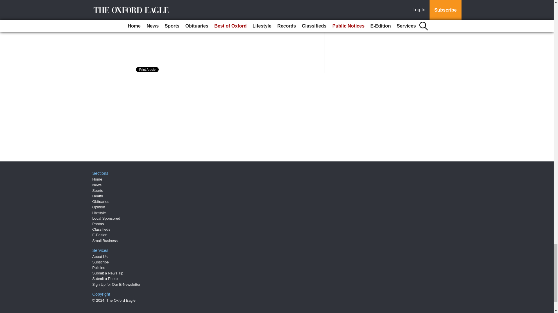 The height and width of the screenshot is (313, 558). I want to click on Health, so click(98, 196).